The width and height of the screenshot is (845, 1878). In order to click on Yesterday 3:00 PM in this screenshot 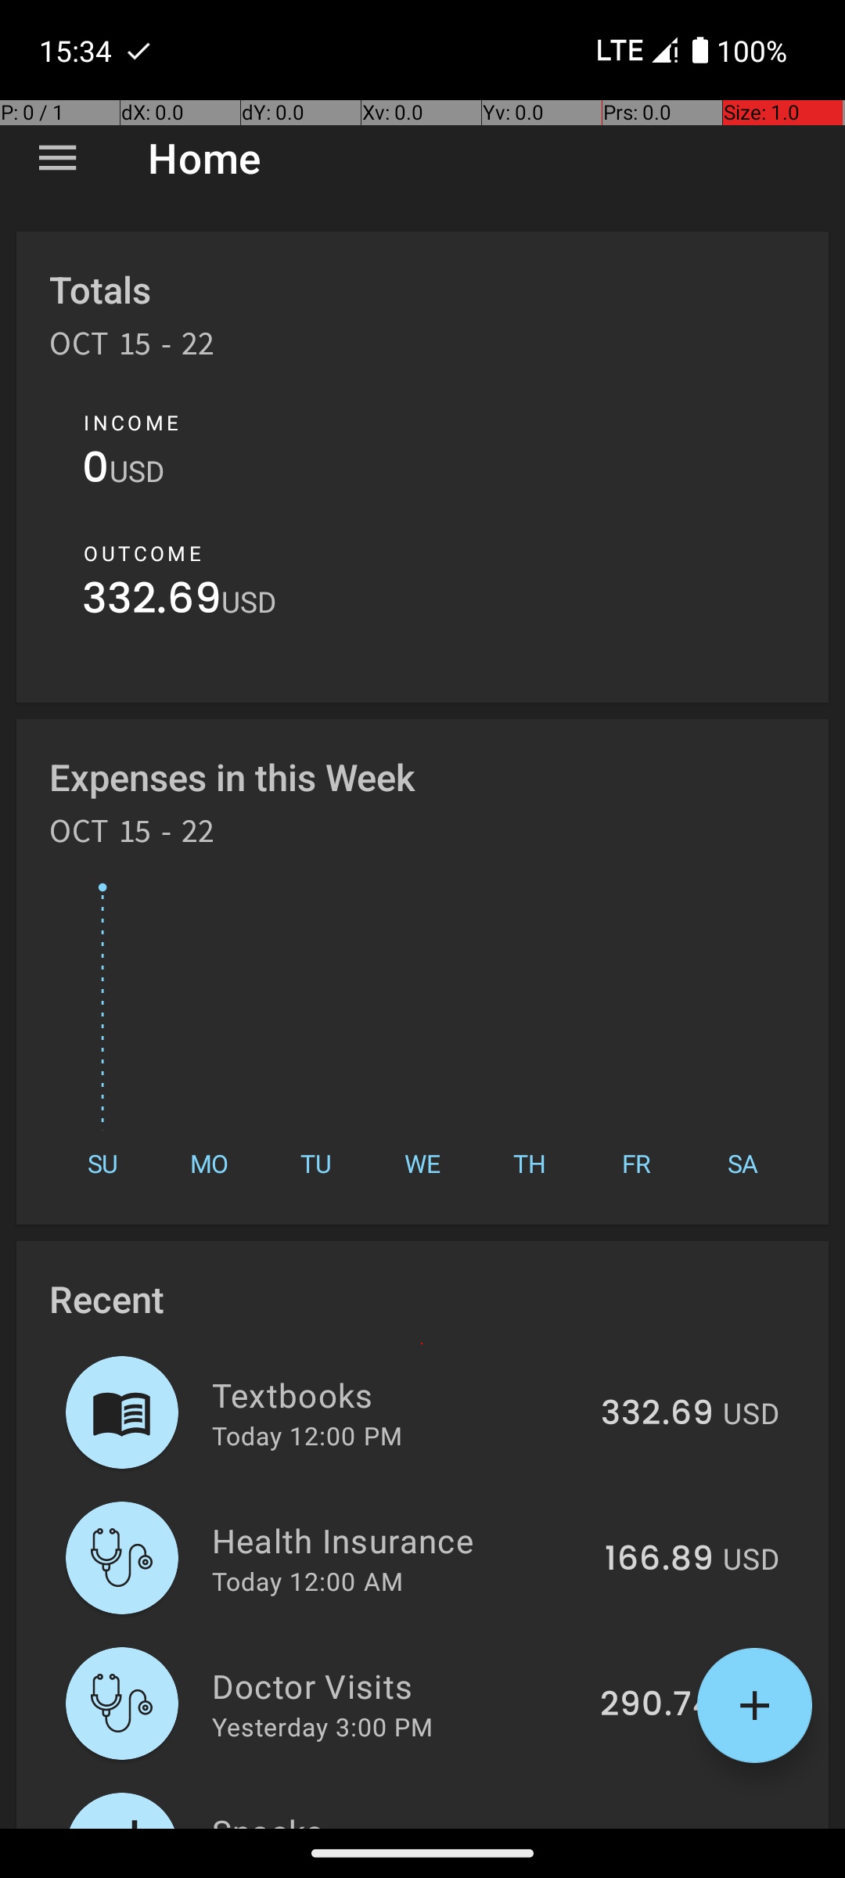, I will do `click(322, 1726)`.